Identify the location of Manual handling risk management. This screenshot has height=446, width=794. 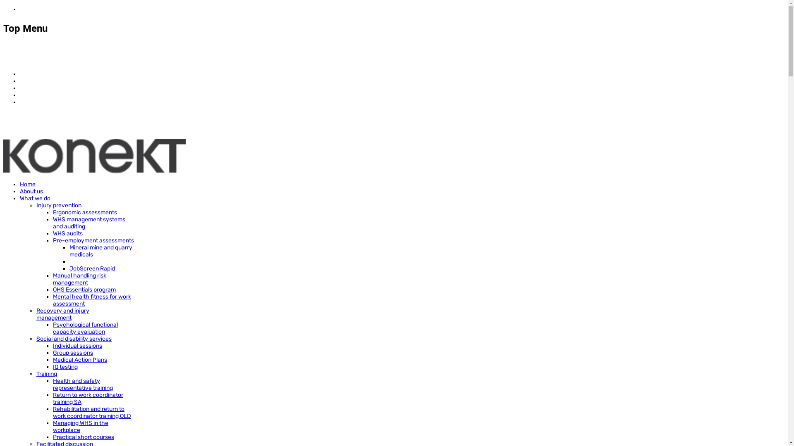
(79, 279).